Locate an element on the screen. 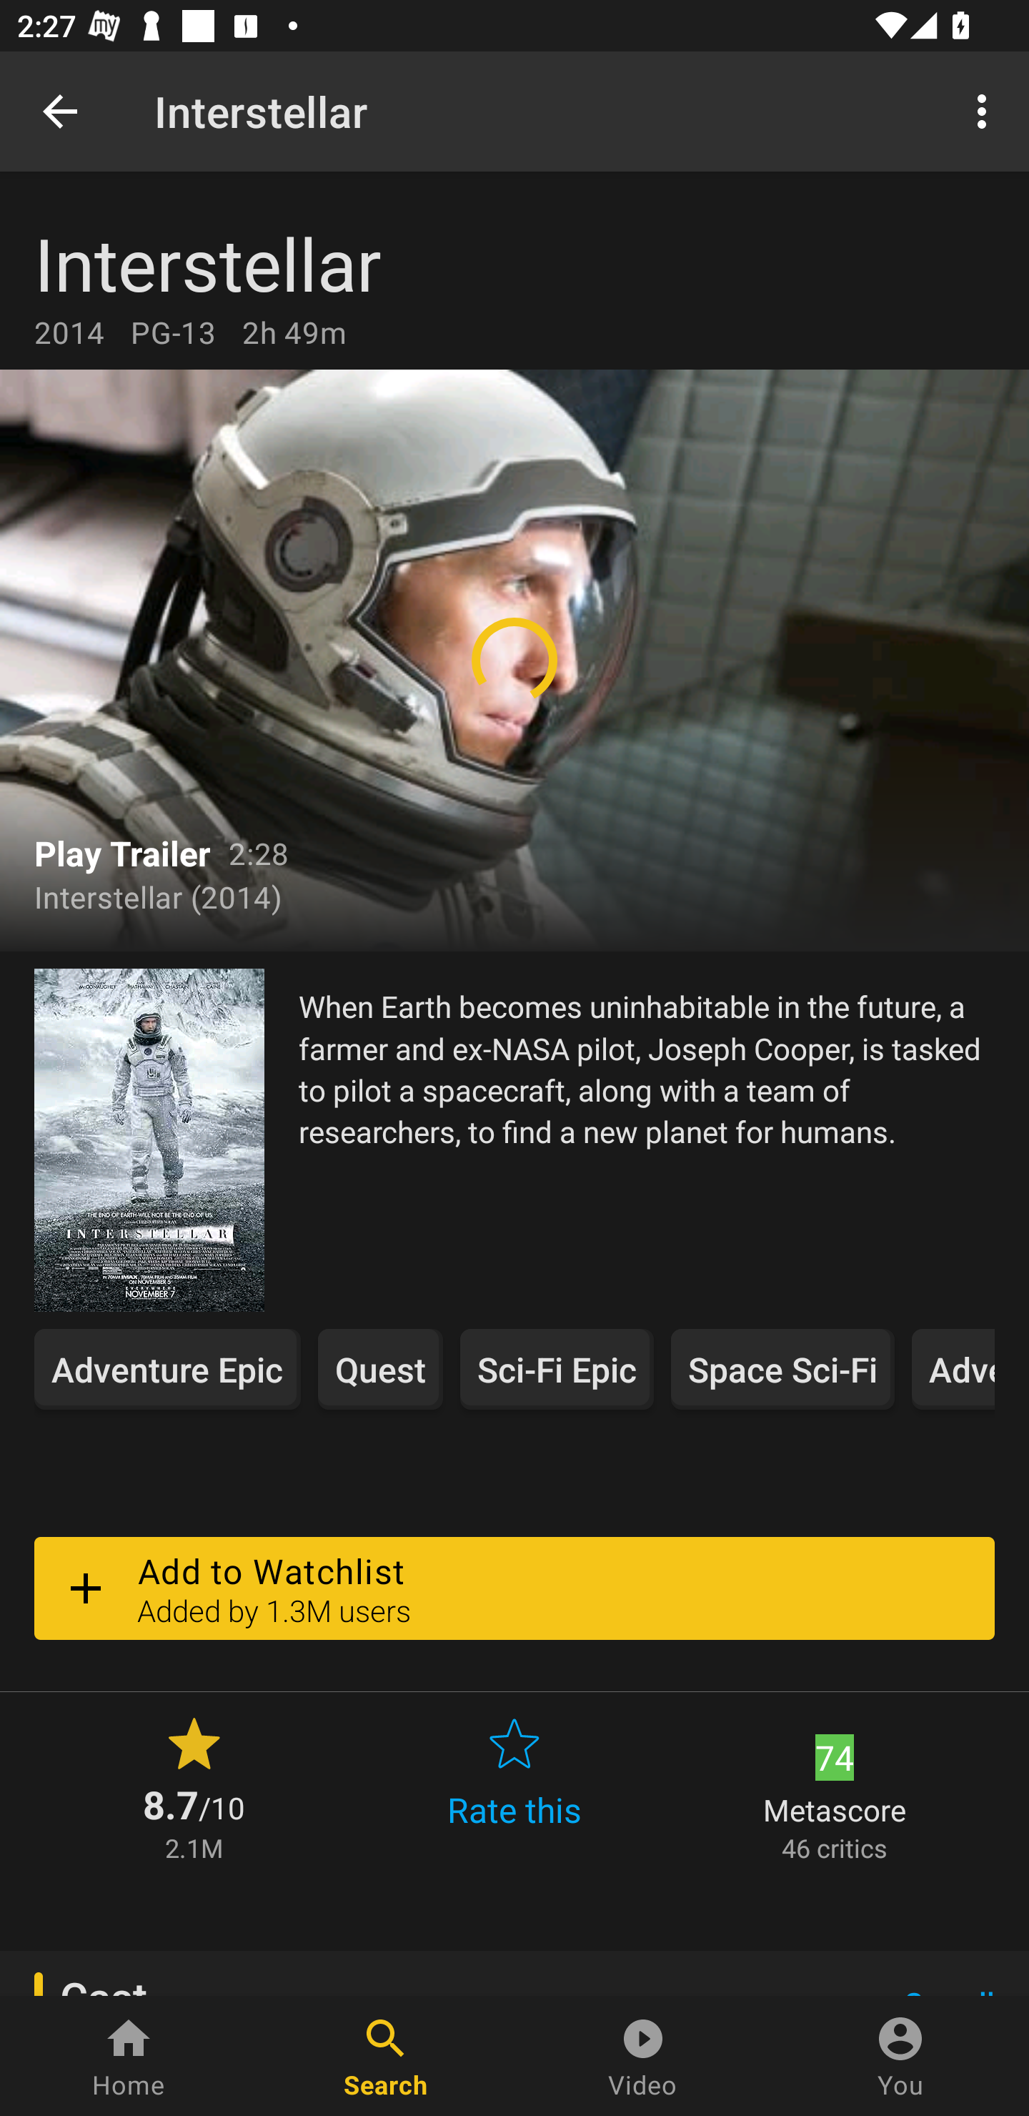  Adventure Epic is located at coordinates (167, 1368).